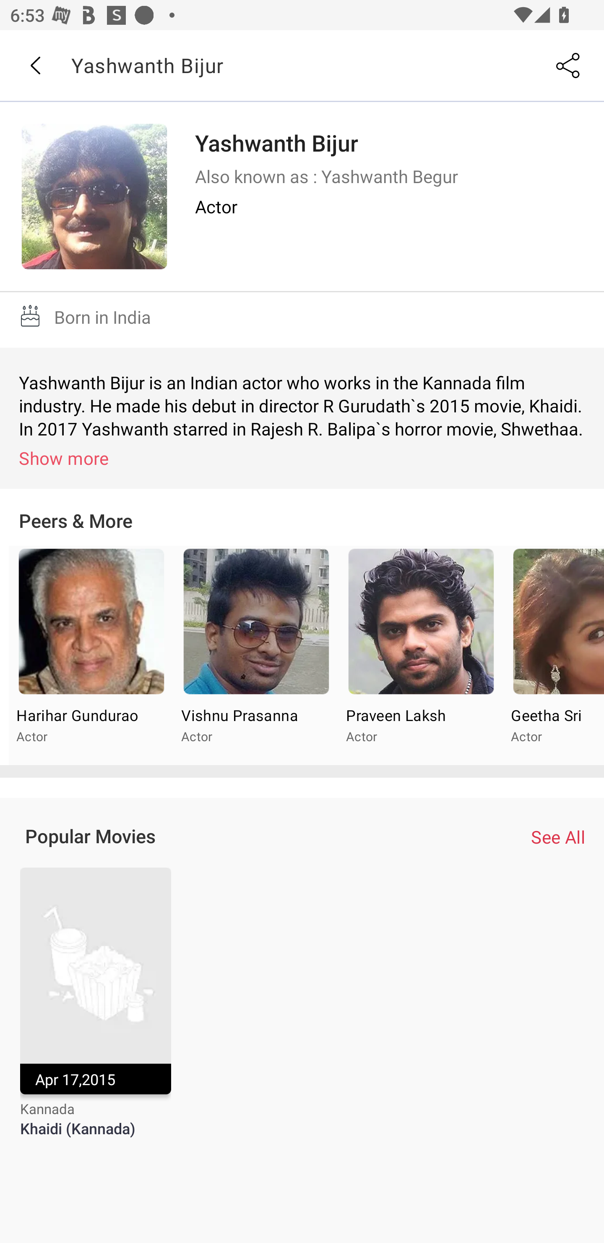  What do you see at coordinates (558, 837) in the screenshot?
I see `See All` at bounding box center [558, 837].